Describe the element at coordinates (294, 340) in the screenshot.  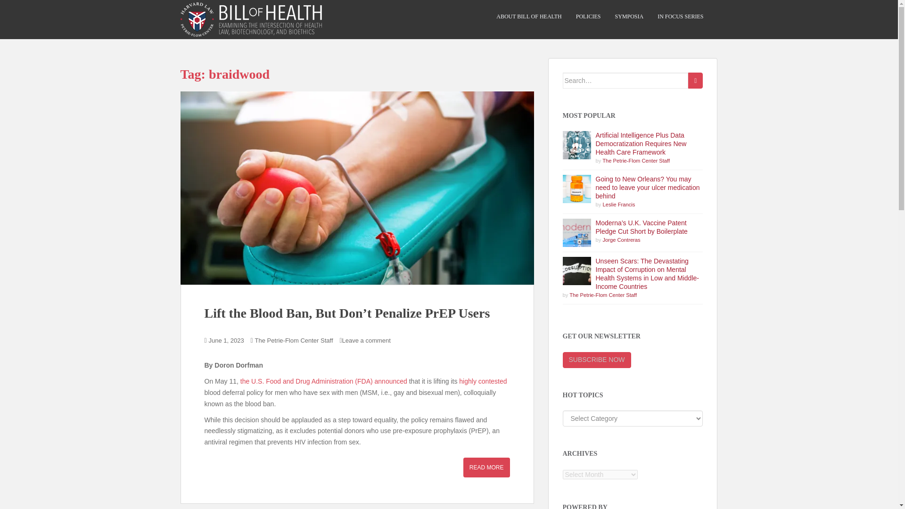
I see `The Petrie-Flom Center Staff` at that location.